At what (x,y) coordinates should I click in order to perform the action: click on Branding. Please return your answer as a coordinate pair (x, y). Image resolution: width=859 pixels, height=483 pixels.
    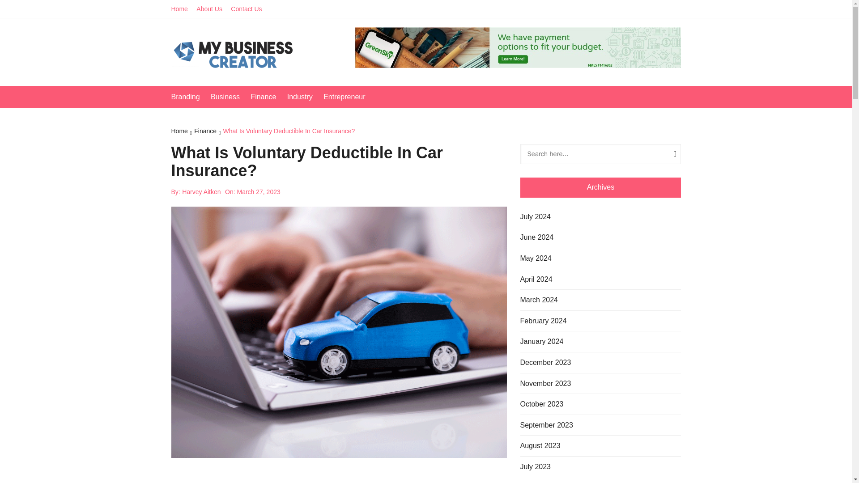
    Looking at the image, I should click on (190, 97).